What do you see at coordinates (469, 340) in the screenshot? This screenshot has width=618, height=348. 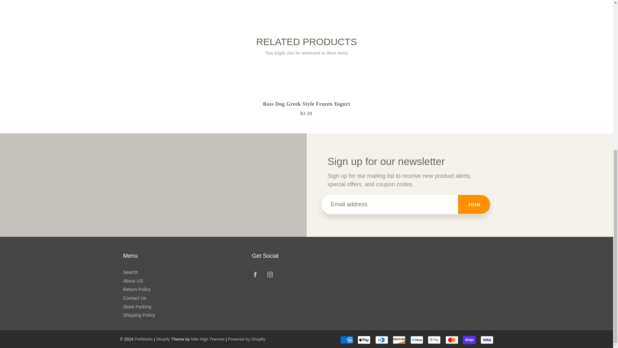 I see `Shop Pay` at bounding box center [469, 340].